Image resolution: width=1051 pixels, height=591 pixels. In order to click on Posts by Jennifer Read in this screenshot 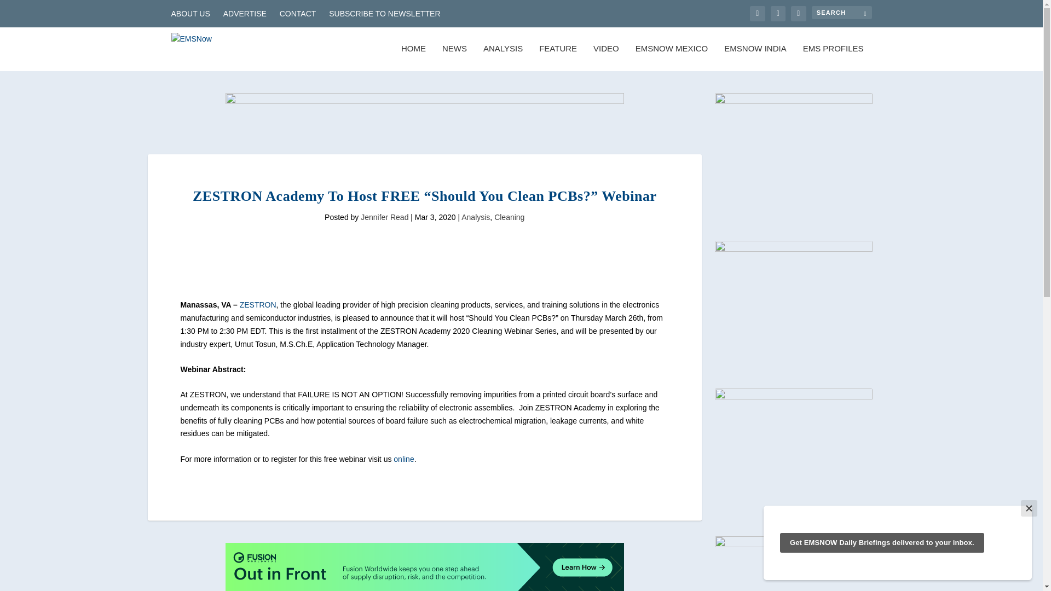, I will do `click(384, 217)`.